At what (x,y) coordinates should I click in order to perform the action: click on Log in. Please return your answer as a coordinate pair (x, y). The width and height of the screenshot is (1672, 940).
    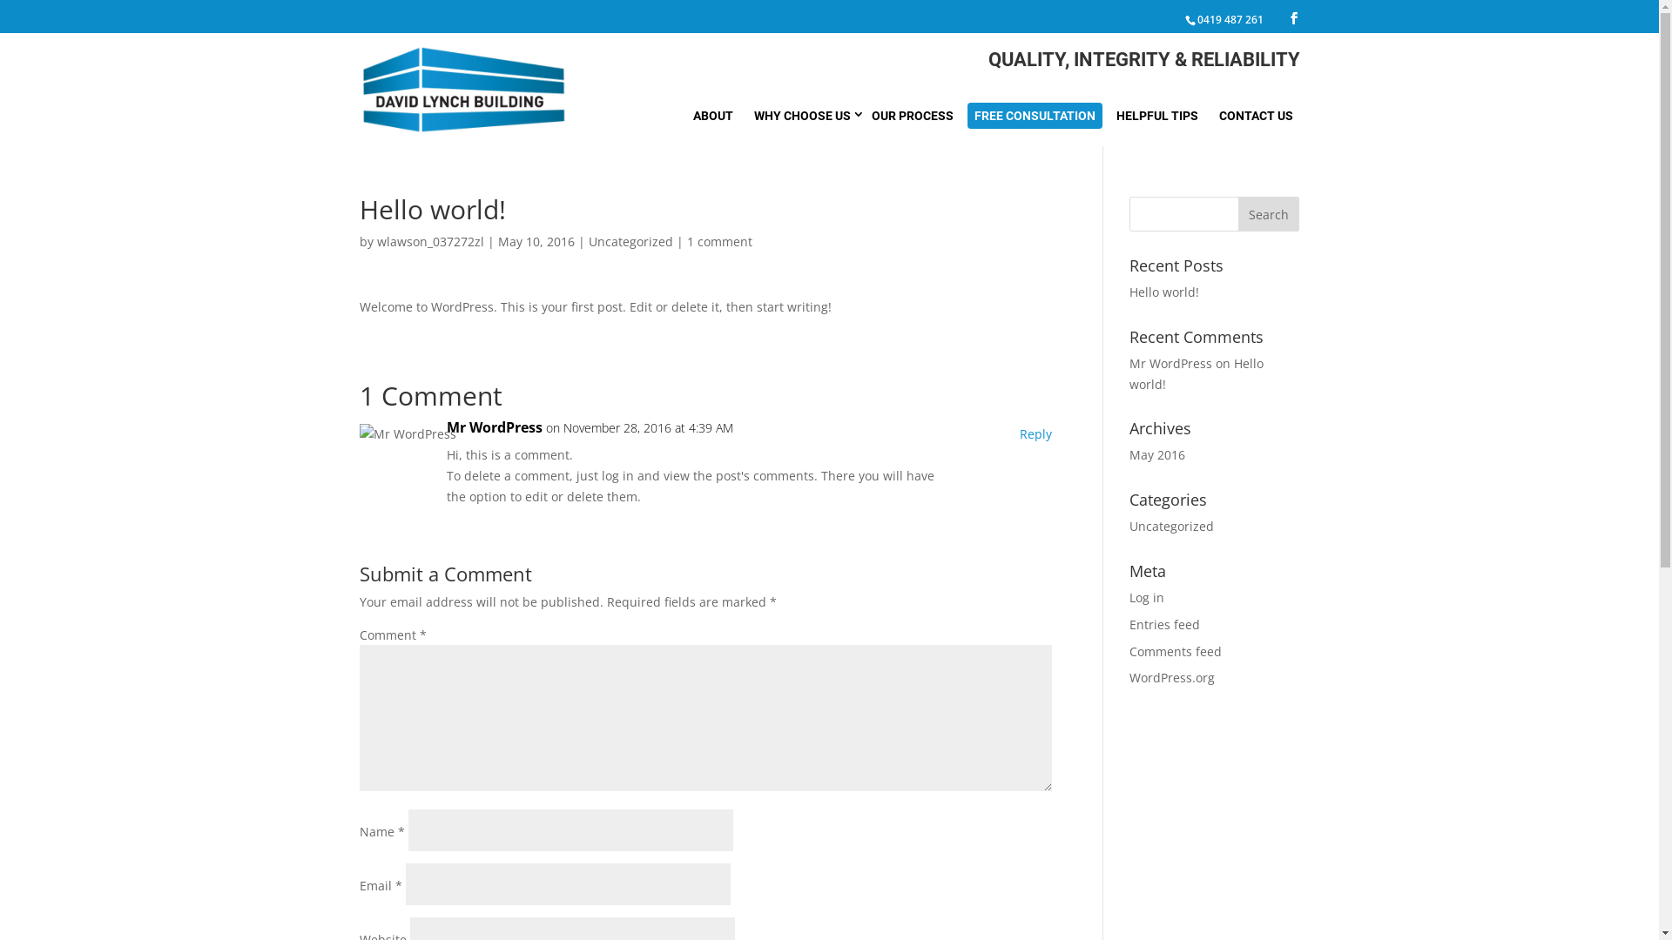
    Looking at the image, I should click on (1147, 597).